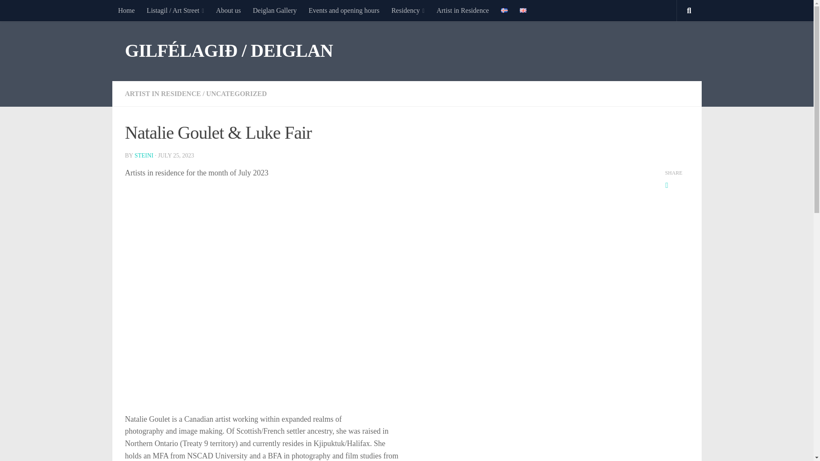  What do you see at coordinates (408, 10) in the screenshot?
I see `Residency` at bounding box center [408, 10].